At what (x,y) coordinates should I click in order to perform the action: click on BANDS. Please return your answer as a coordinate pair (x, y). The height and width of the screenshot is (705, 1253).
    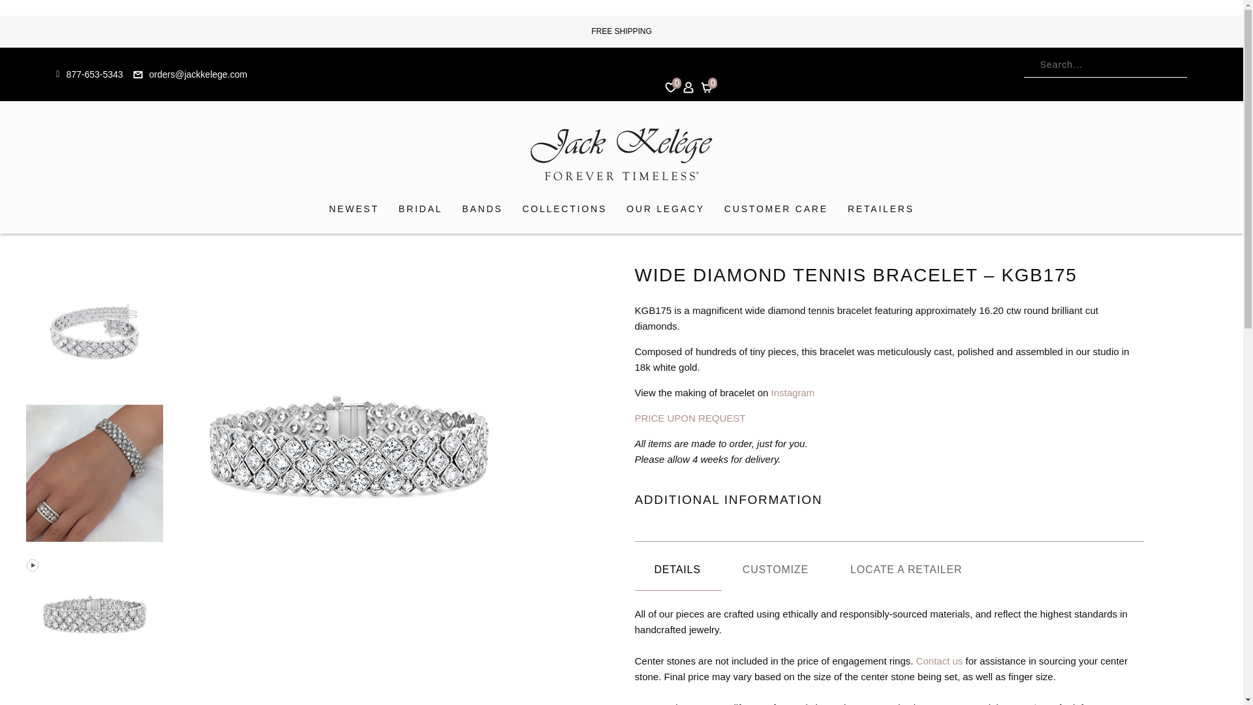
    Looking at the image, I should click on (482, 209).